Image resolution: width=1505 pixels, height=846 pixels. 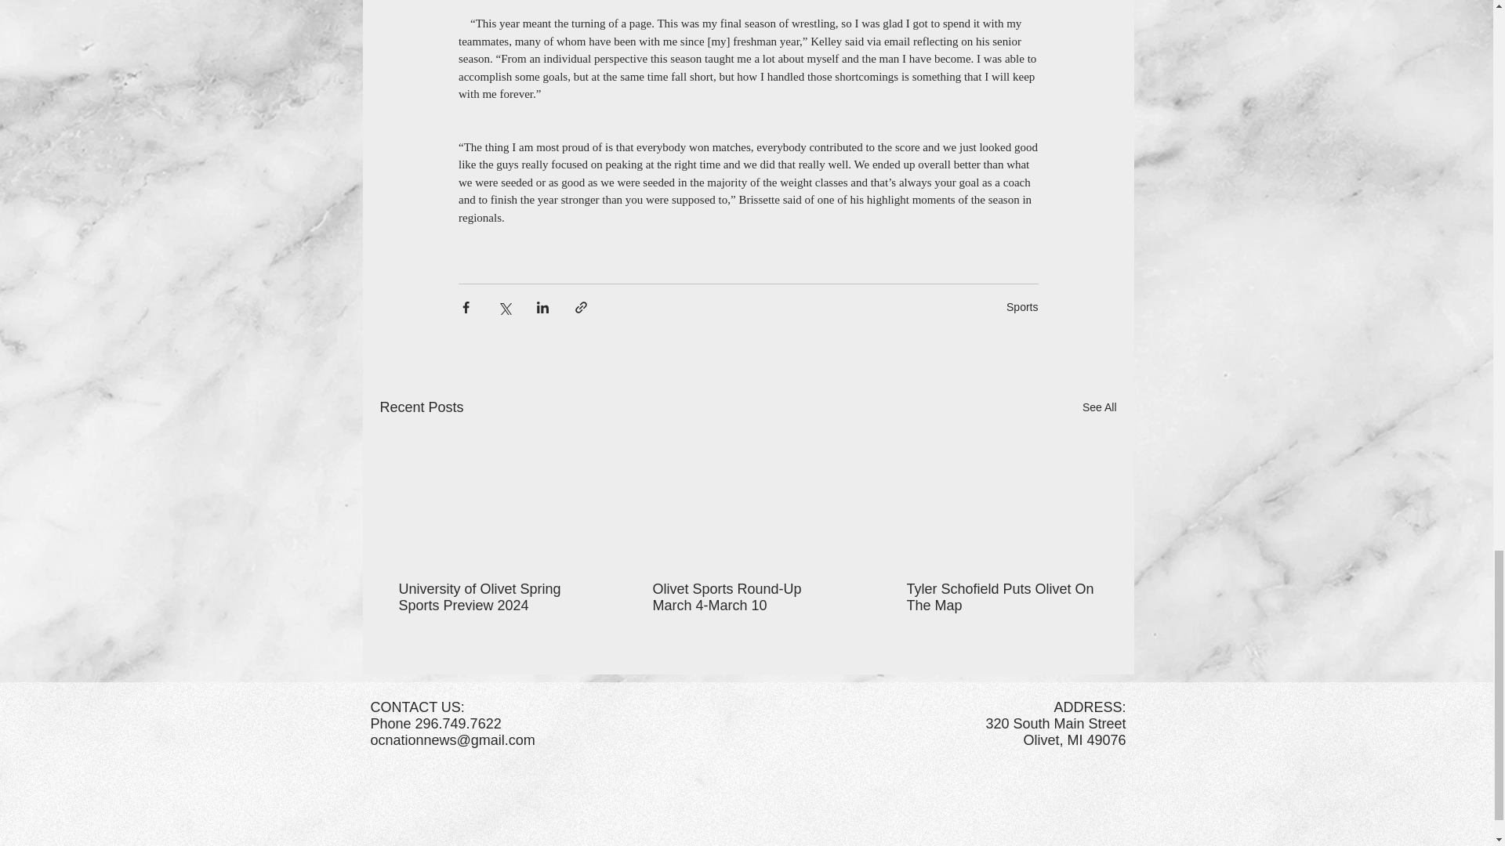 What do you see at coordinates (1000, 597) in the screenshot?
I see `Tyler Schofield Puts Olivet On The Map` at bounding box center [1000, 597].